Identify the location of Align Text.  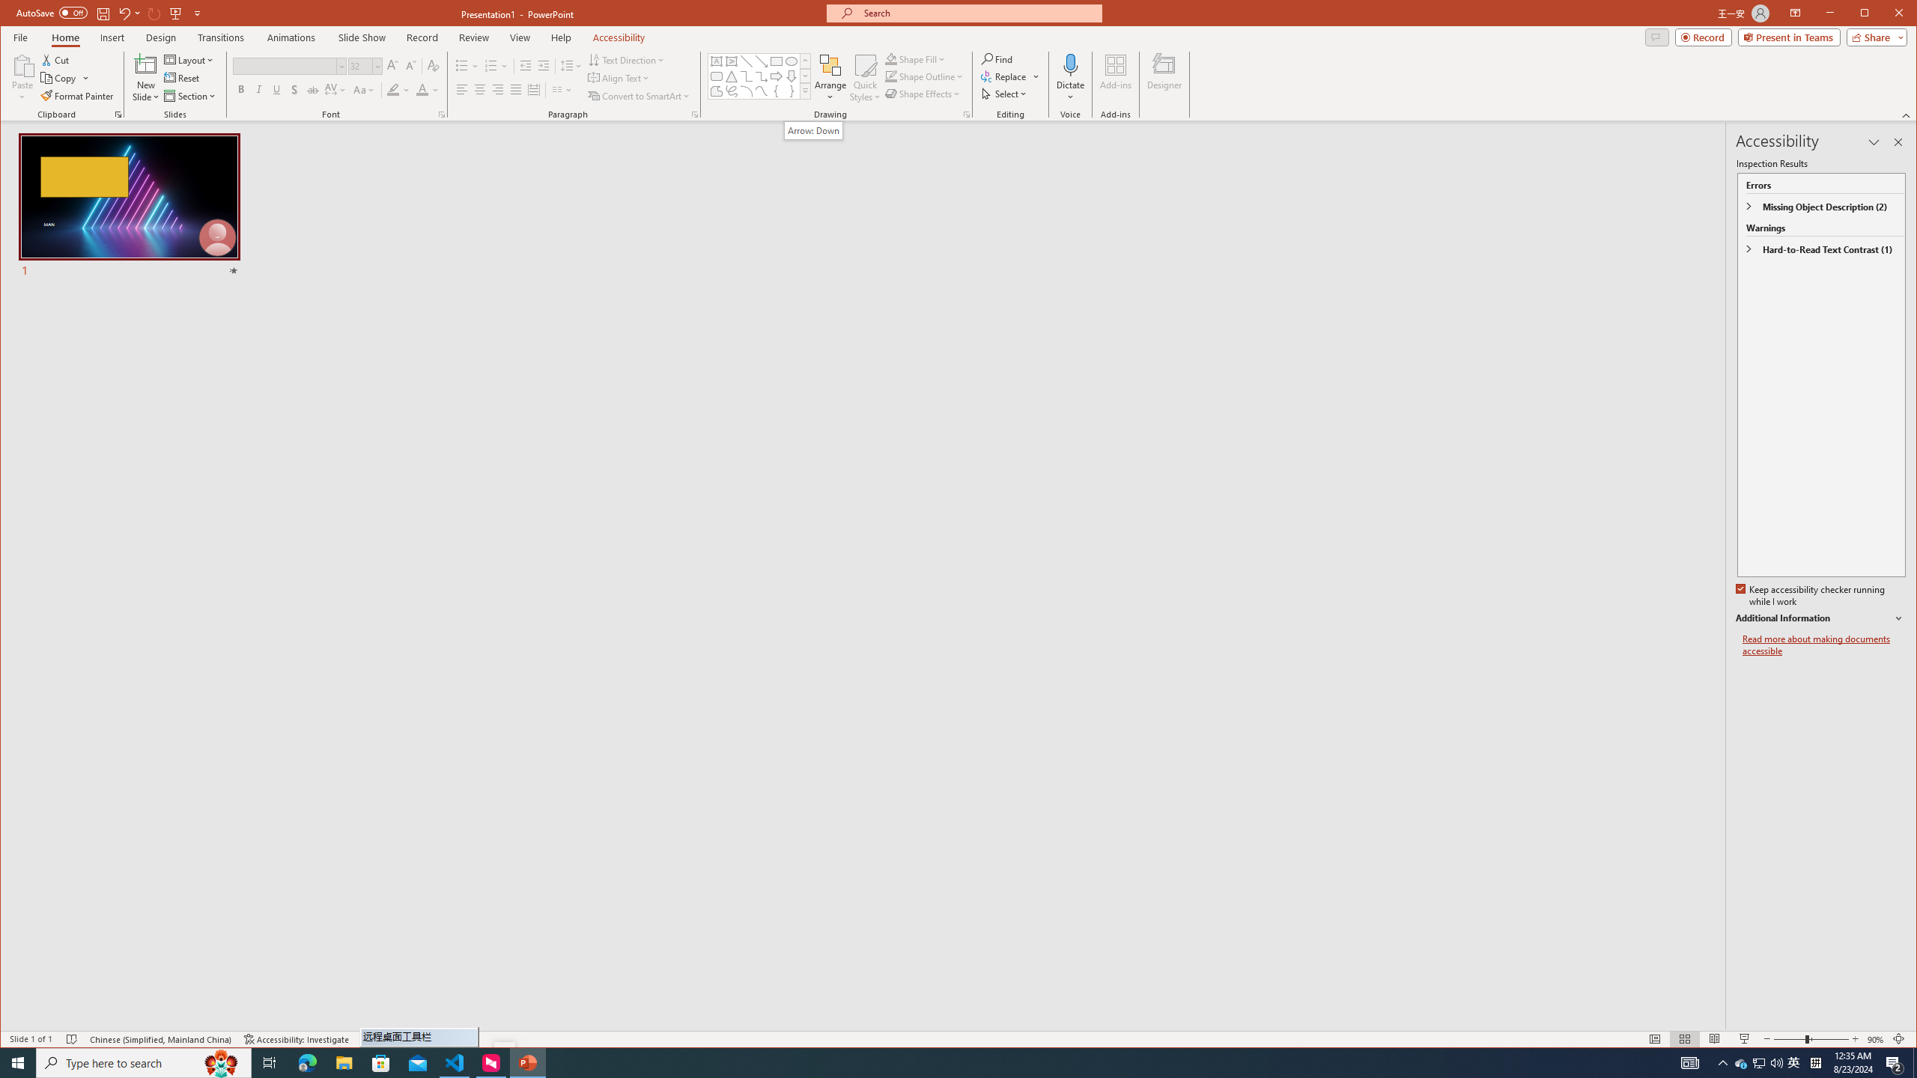
(1742, 1063).